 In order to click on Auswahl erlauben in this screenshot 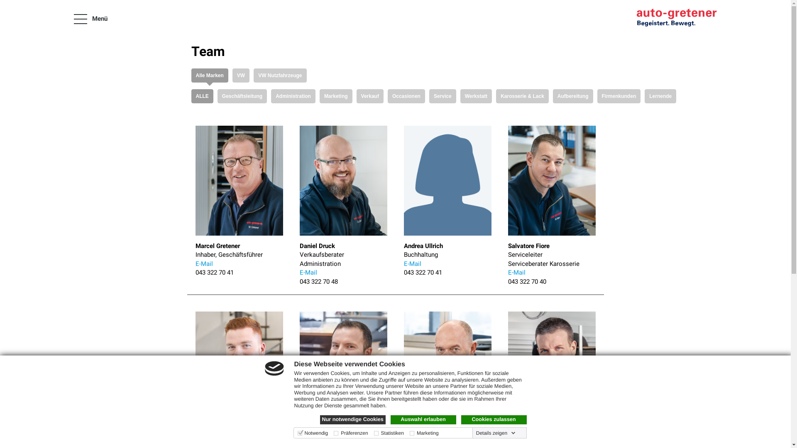, I will do `click(423, 420)`.